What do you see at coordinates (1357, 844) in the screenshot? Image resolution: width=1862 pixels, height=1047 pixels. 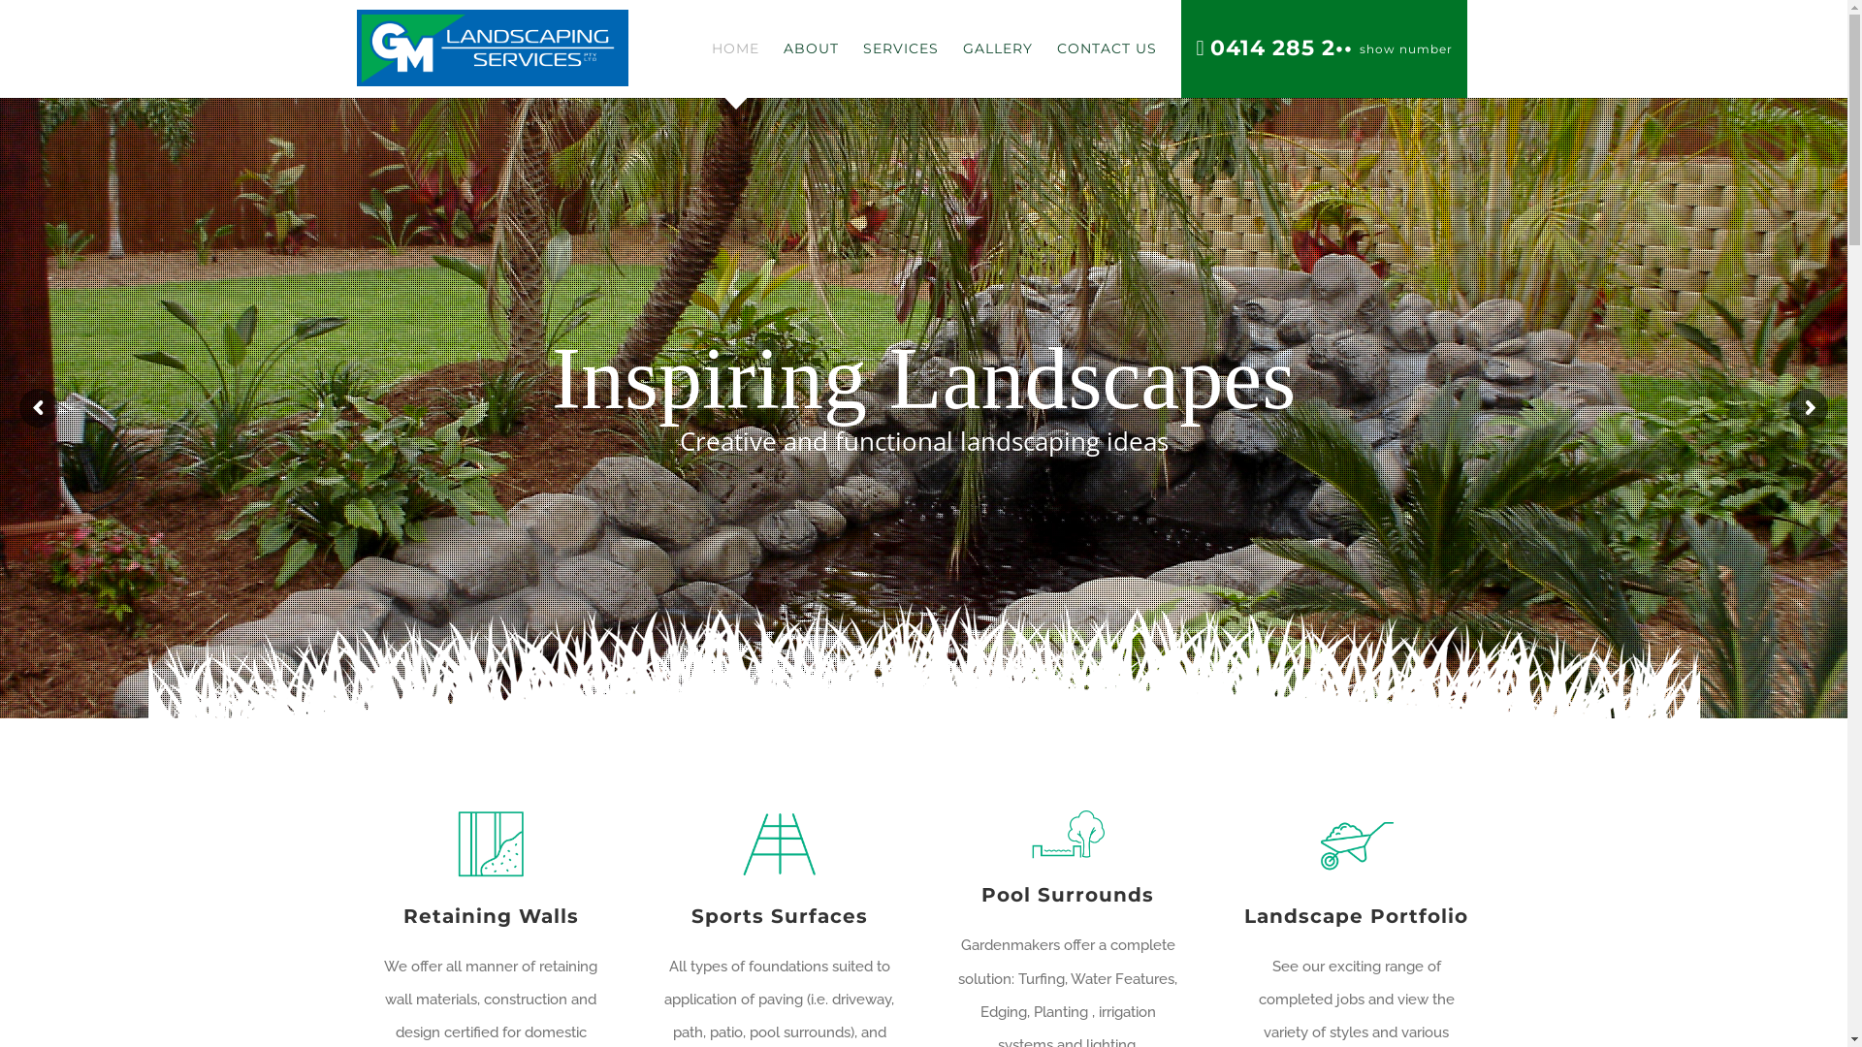 I see `portfolio_icon_col` at bounding box center [1357, 844].